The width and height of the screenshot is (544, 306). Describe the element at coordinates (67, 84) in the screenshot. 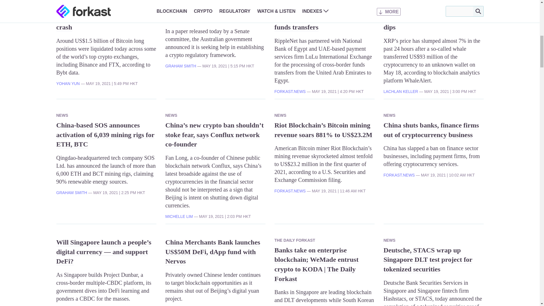

I see `Posts by Yohan Yun` at that location.